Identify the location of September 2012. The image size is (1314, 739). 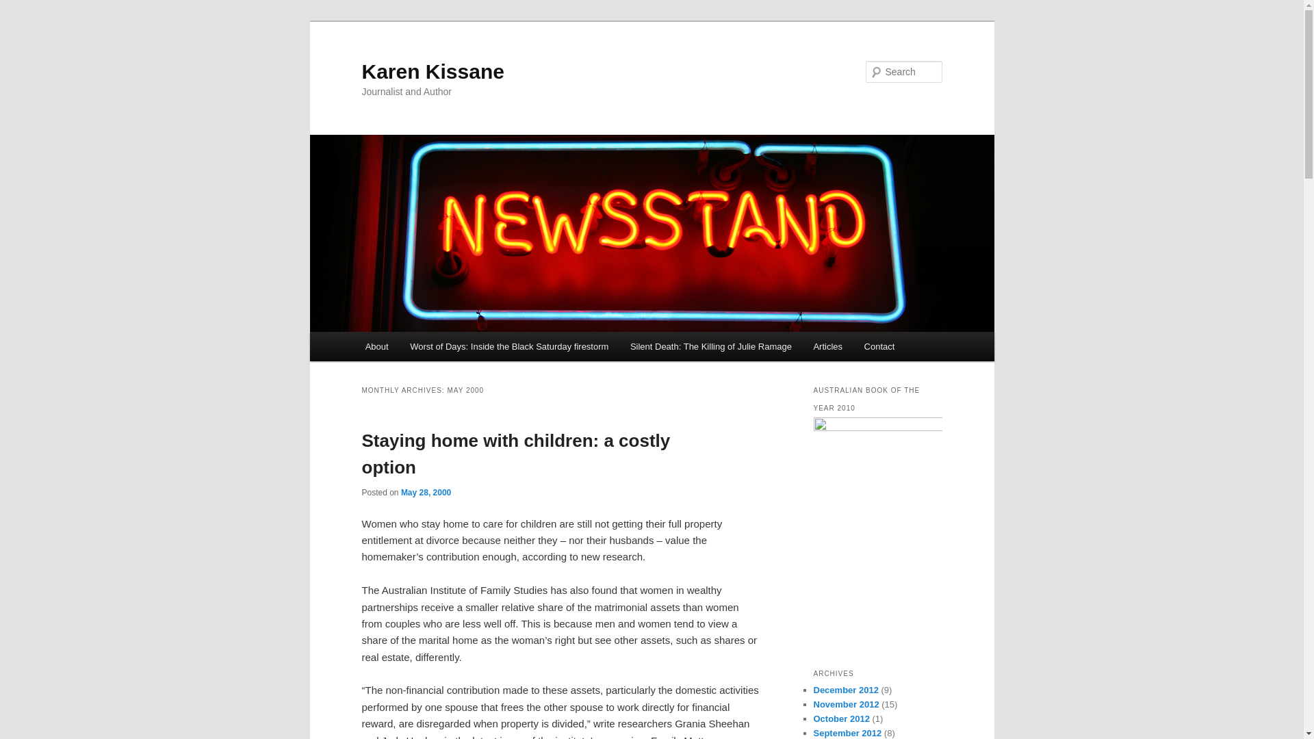
(847, 732).